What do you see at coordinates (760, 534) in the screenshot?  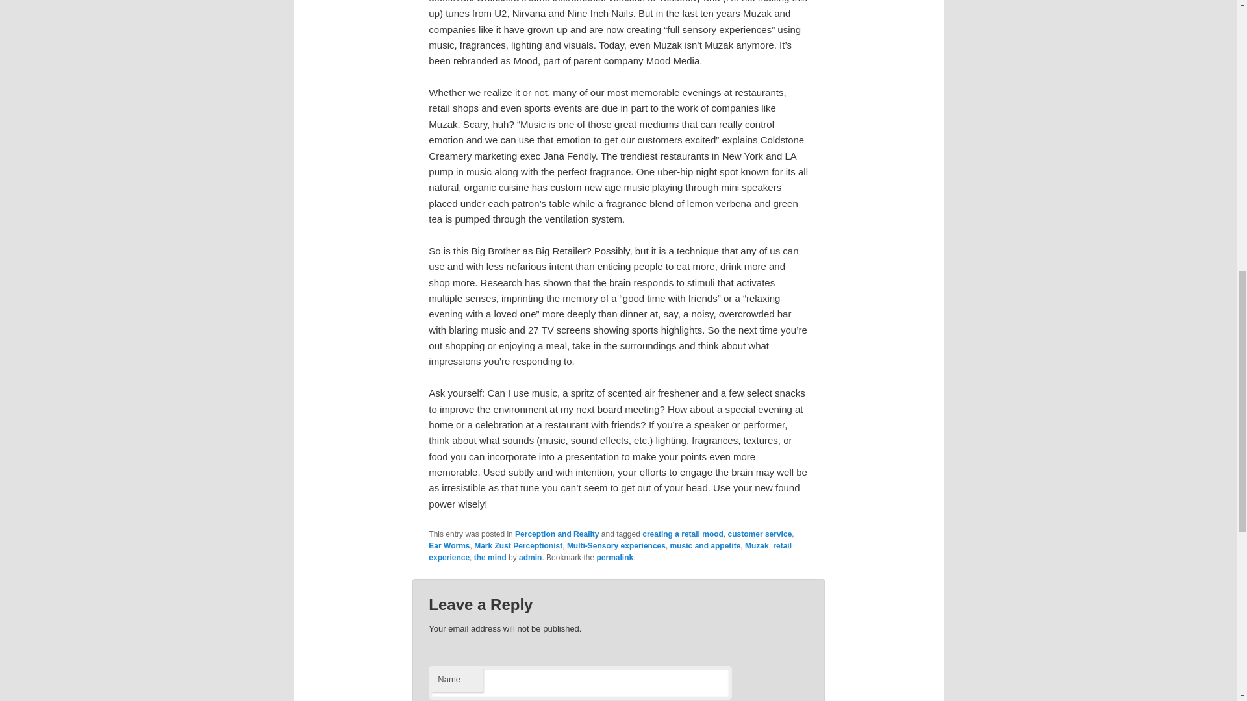 I see `customer service` at bounding box center [760, 534].